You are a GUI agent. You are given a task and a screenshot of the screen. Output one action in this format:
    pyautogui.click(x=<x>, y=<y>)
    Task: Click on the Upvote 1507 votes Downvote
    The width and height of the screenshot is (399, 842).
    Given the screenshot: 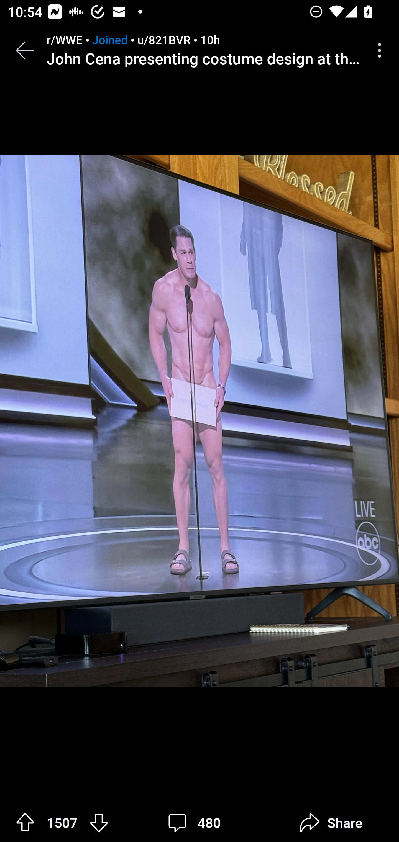 What is the action you would take?
    pyautogui.click(x=62, y=823)
    